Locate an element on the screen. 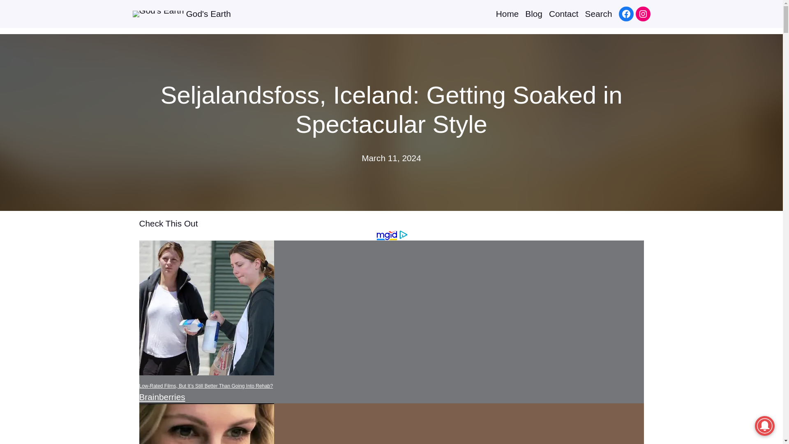 The height and width of the screenshot is (444, 789). Home is located at coordinates (507, 14).